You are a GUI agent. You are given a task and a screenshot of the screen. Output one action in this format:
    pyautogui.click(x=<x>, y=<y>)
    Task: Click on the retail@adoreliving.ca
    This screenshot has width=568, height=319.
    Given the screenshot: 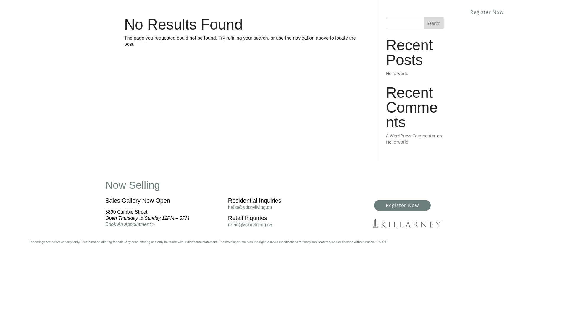 What is the action you would take?
    pyautogui.click(x=250, y=224)
    